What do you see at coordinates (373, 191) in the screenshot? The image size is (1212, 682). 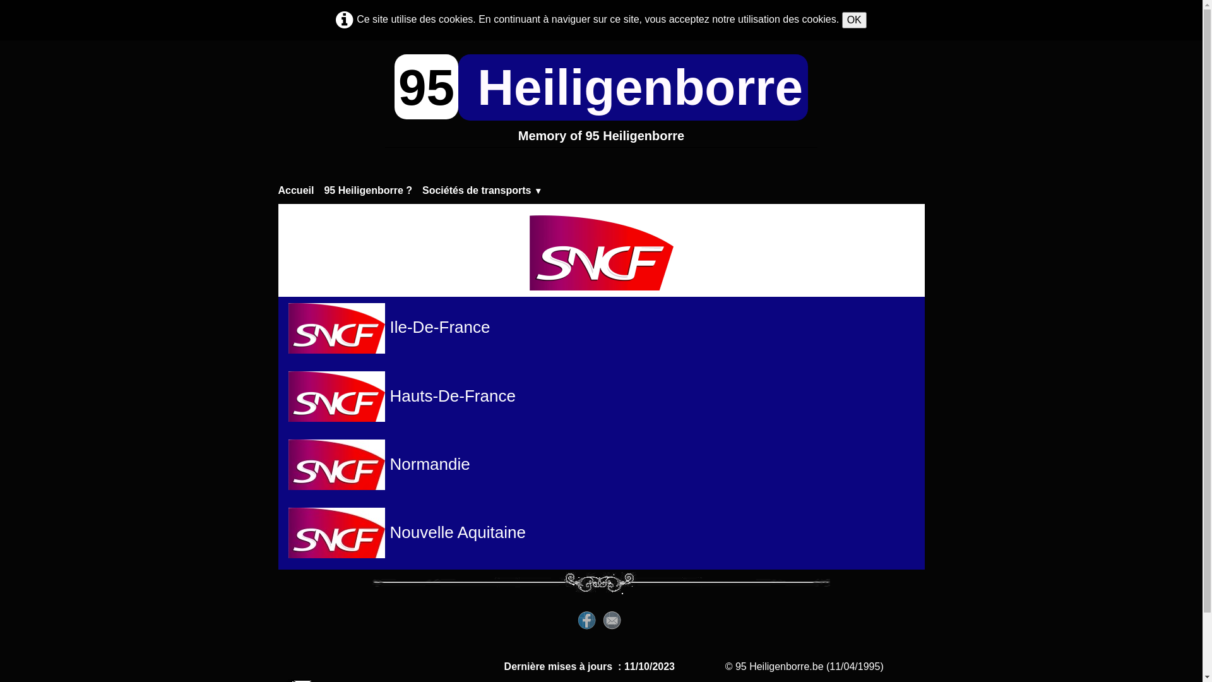 I see `95 Heiligenborre ?` at bounding box center [373, 191].